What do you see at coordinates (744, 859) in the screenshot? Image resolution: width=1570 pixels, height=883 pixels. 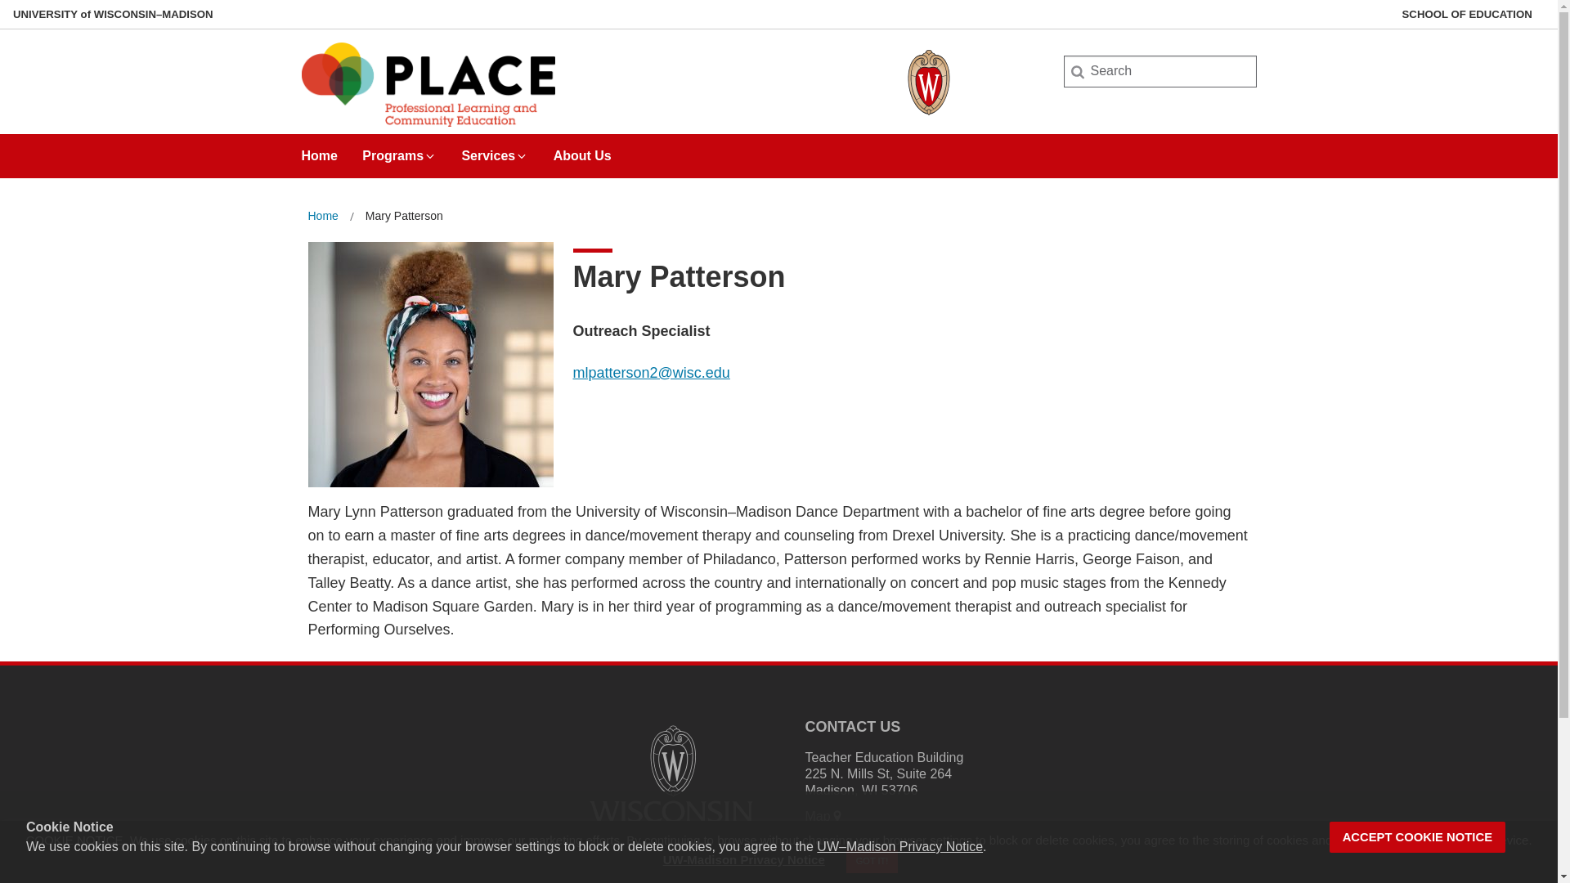 I see `UW-Madison Privacy Notice` at bounding box center [744, 859].